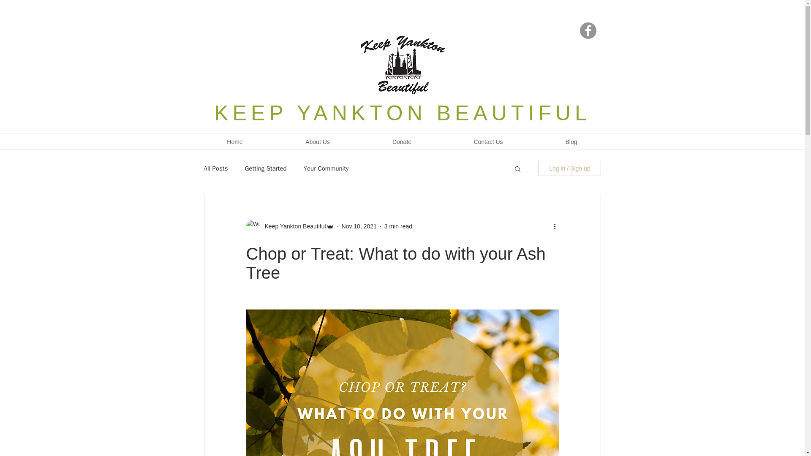 This screenshot has width=811, height=456. I want to click on 3 min read, so click(398, 226).